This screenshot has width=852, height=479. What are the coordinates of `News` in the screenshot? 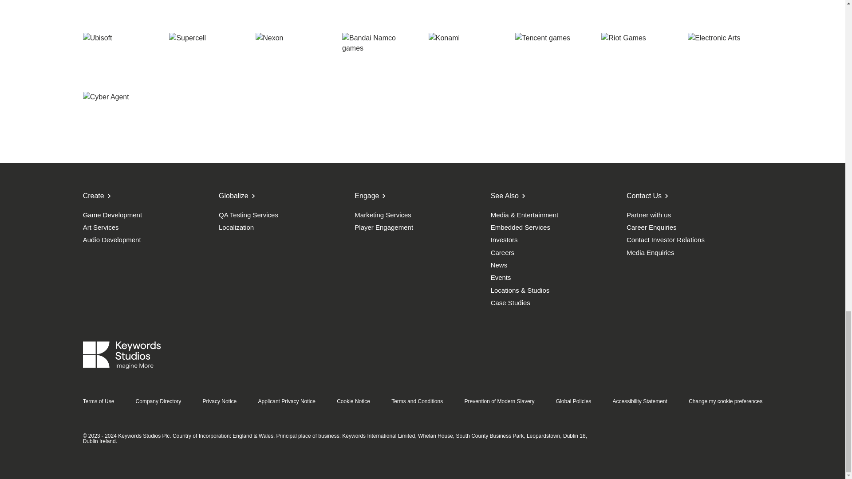 It's located at (555, 264).